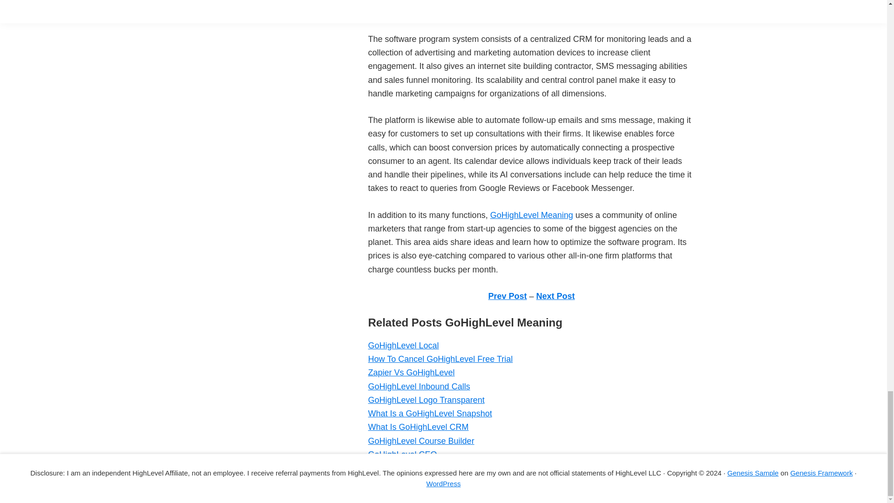 The width and height of the screenshot is (894, 503). Describe the element at coordinates (418, 427) in the screenshot. I see `What Is GoHighLevel CRM` at that location.